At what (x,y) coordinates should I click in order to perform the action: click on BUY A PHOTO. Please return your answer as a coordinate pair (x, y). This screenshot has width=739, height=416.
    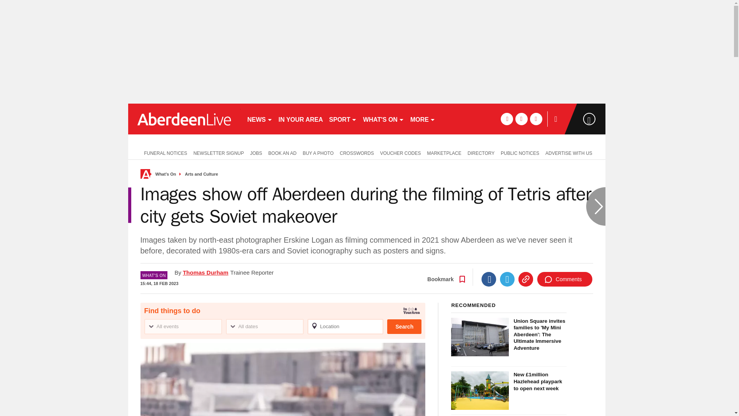
    Looking at the image, I should click on (318, 153).